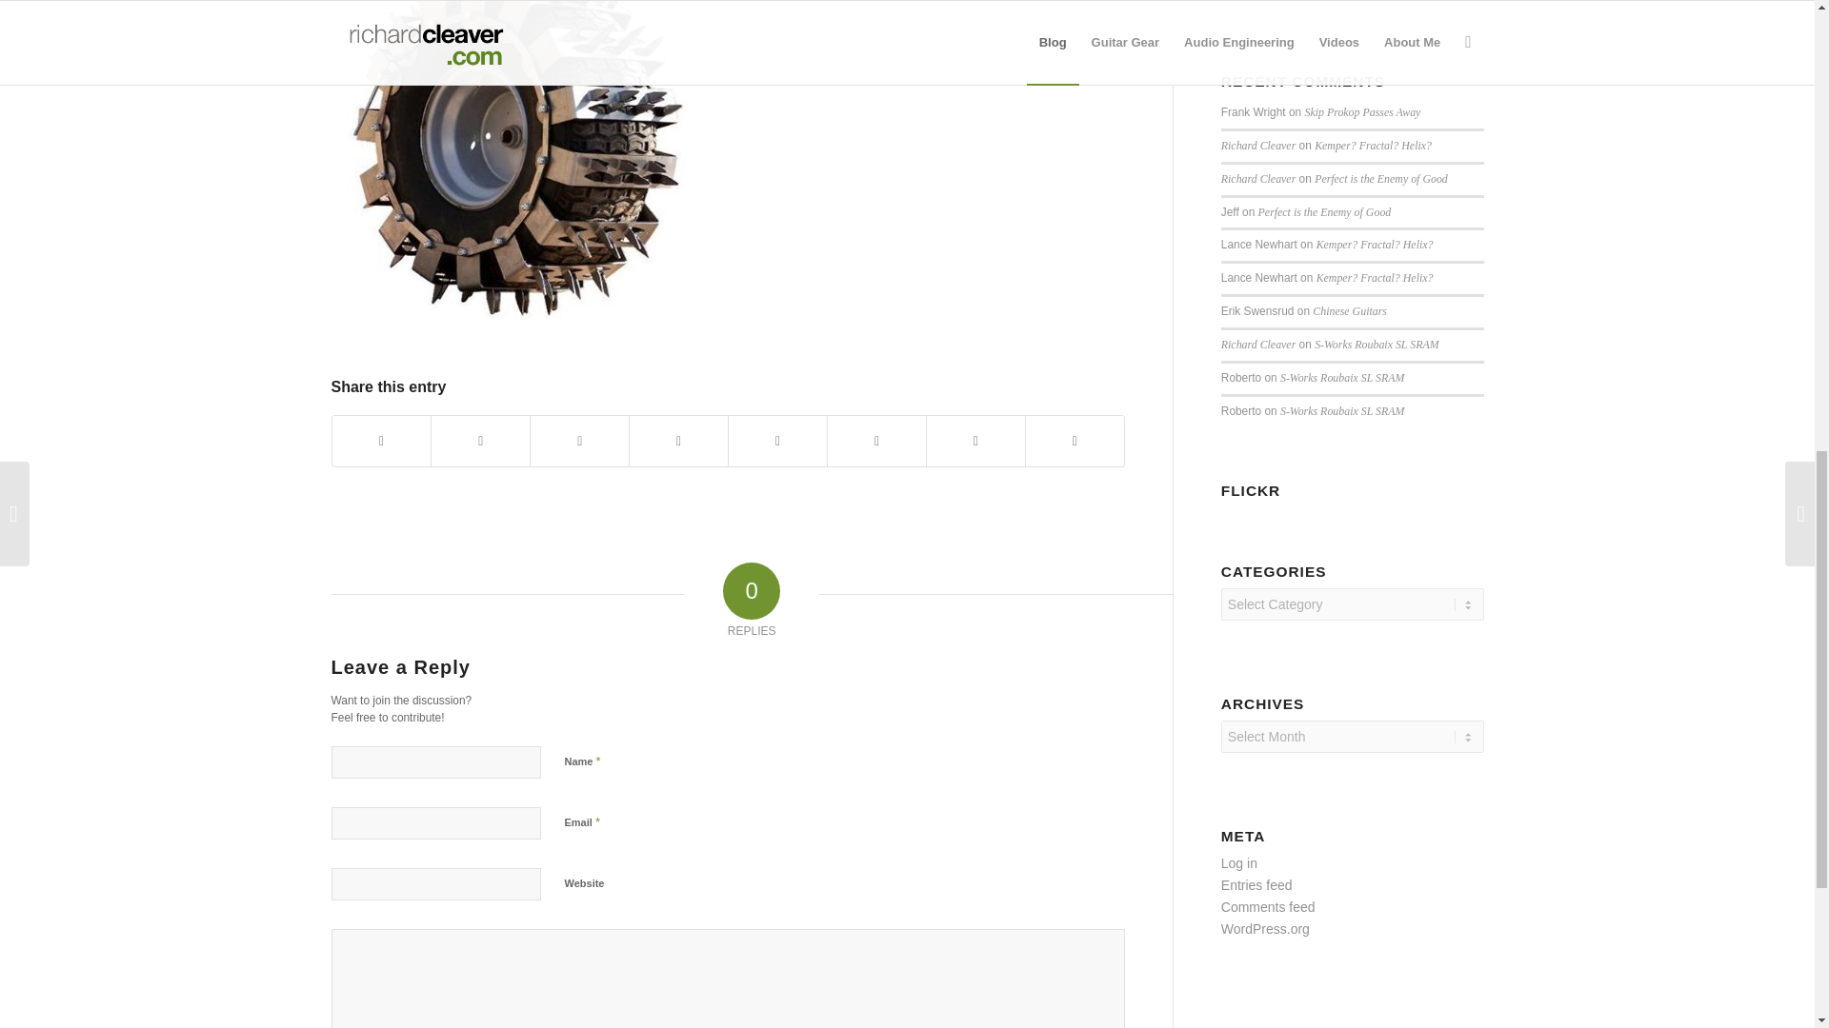  I want to click on Perfect is the Enemy of Good, so click(1381, 179).